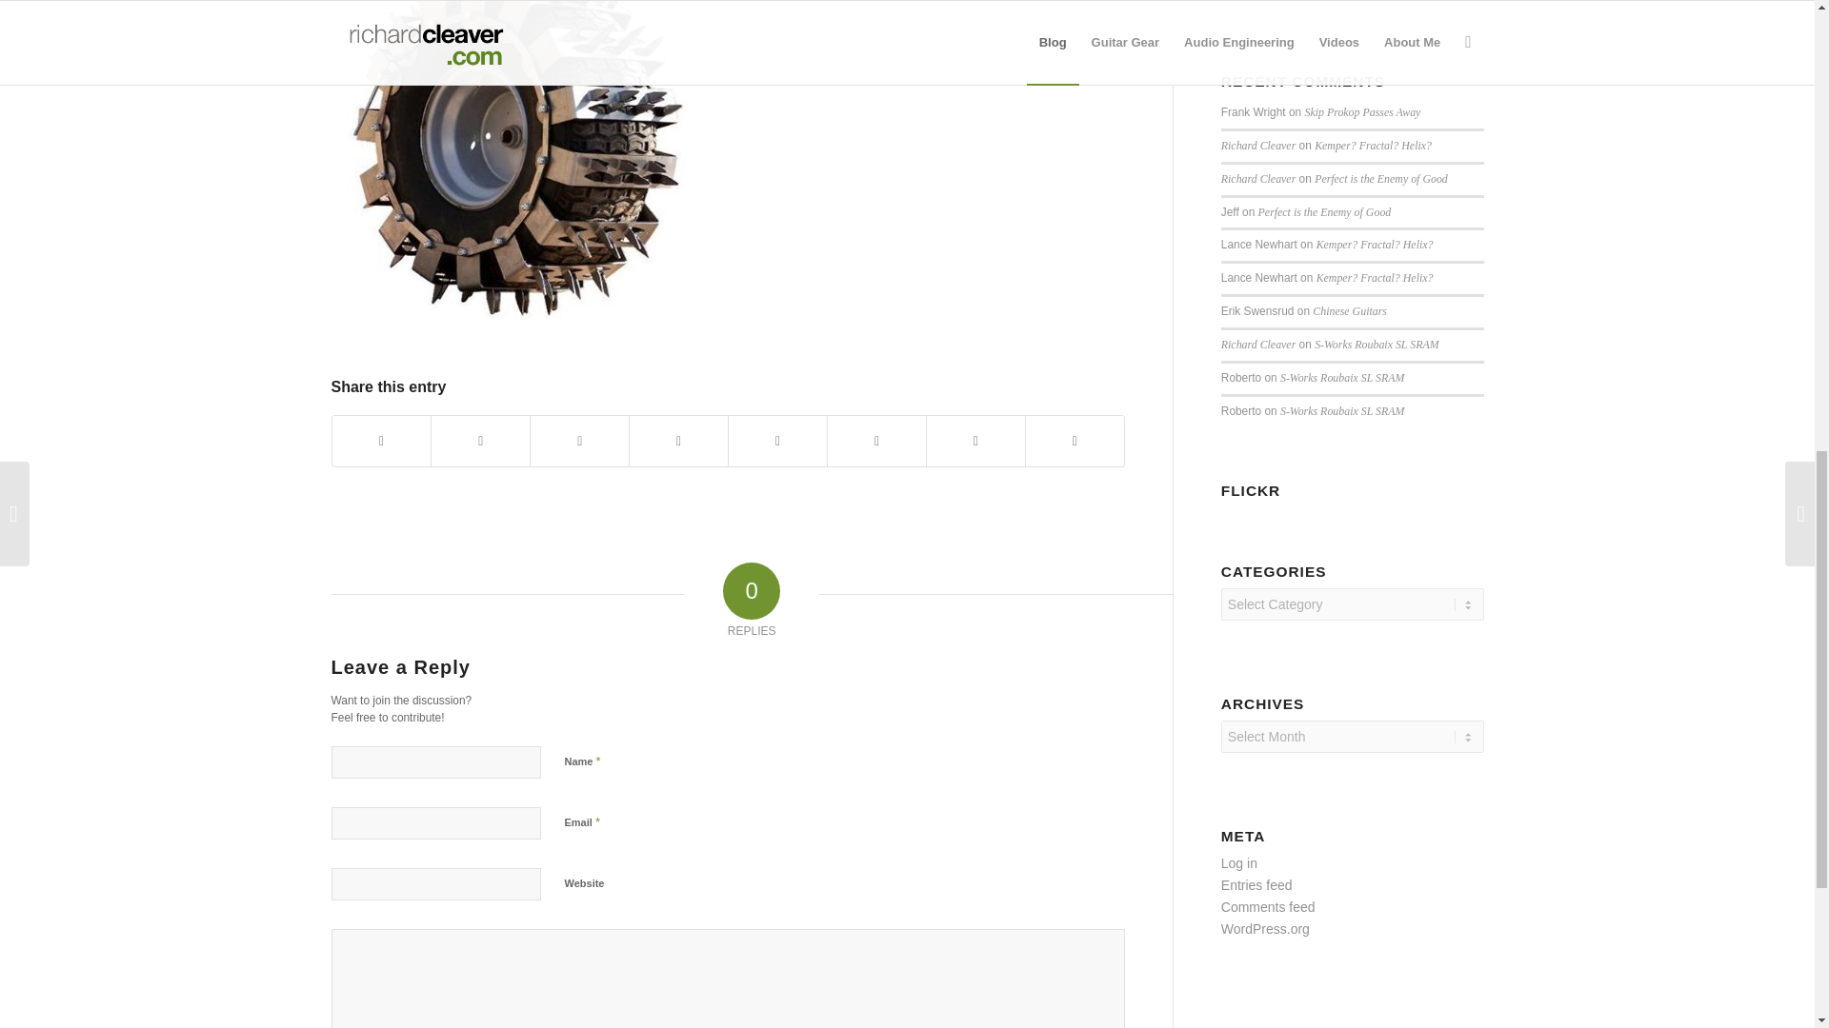  I want to click on Perfect is the Enemy of Good, so click(1381, 179).